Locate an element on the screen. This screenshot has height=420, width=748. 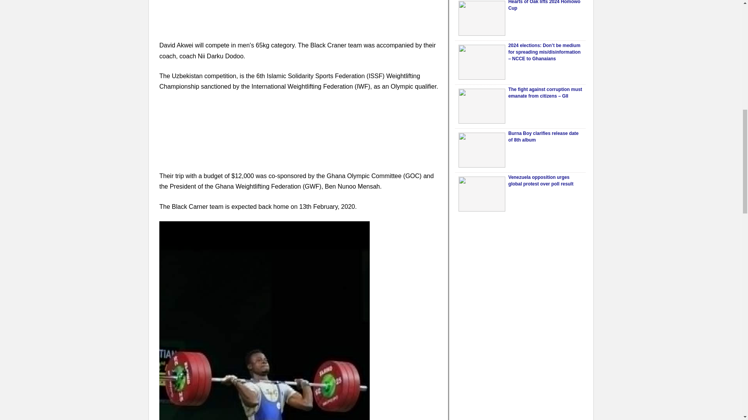
Hearts of Oak lifts 2024 Homowo Cup is located at coordinates (544, 5).